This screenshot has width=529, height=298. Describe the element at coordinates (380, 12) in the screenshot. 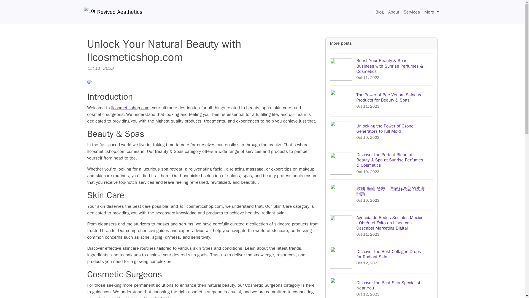

I see `Blog` at that location.